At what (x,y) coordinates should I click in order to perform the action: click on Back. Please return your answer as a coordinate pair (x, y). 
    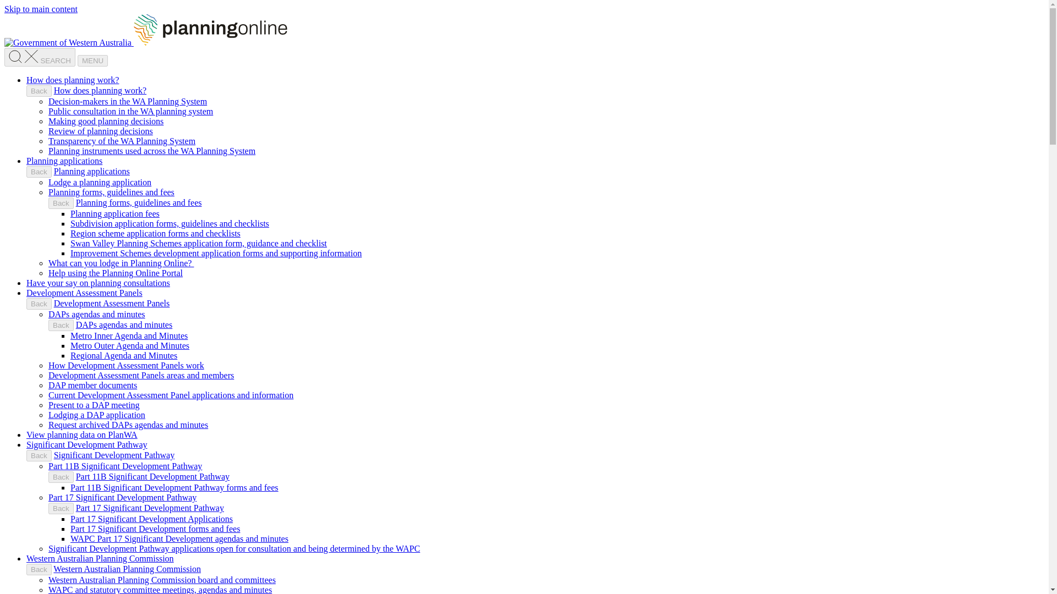
    Looking at the image, I should click on (39, 304).